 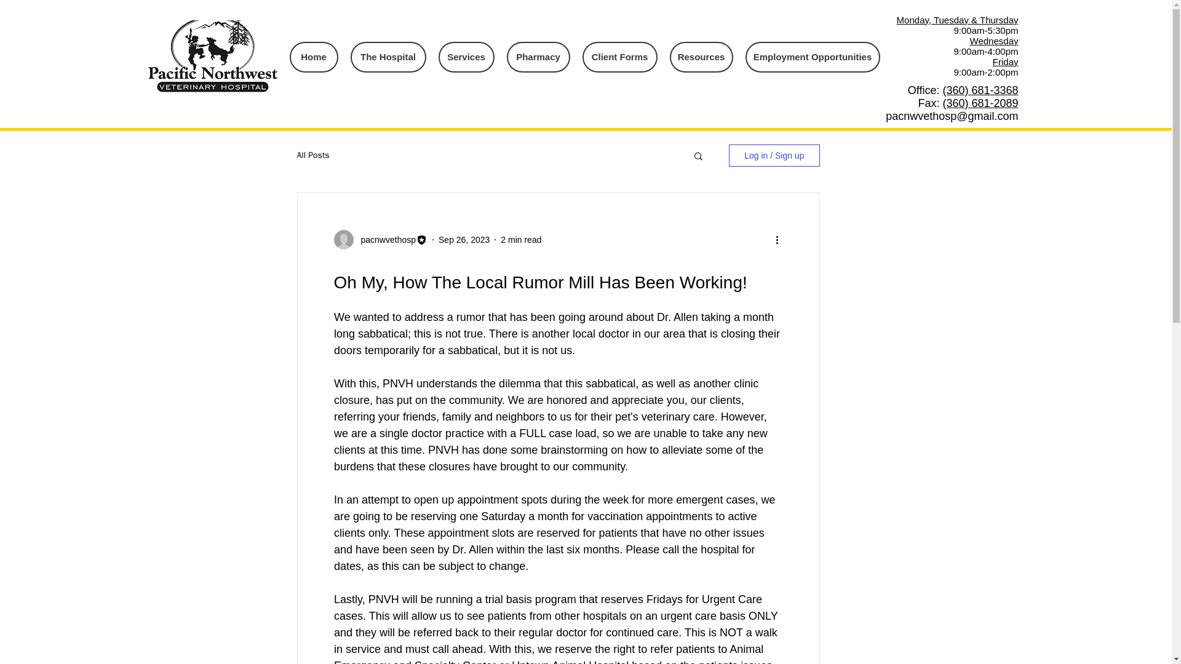 I want to click on pacnwvethosp, so click(x=384, y=240).